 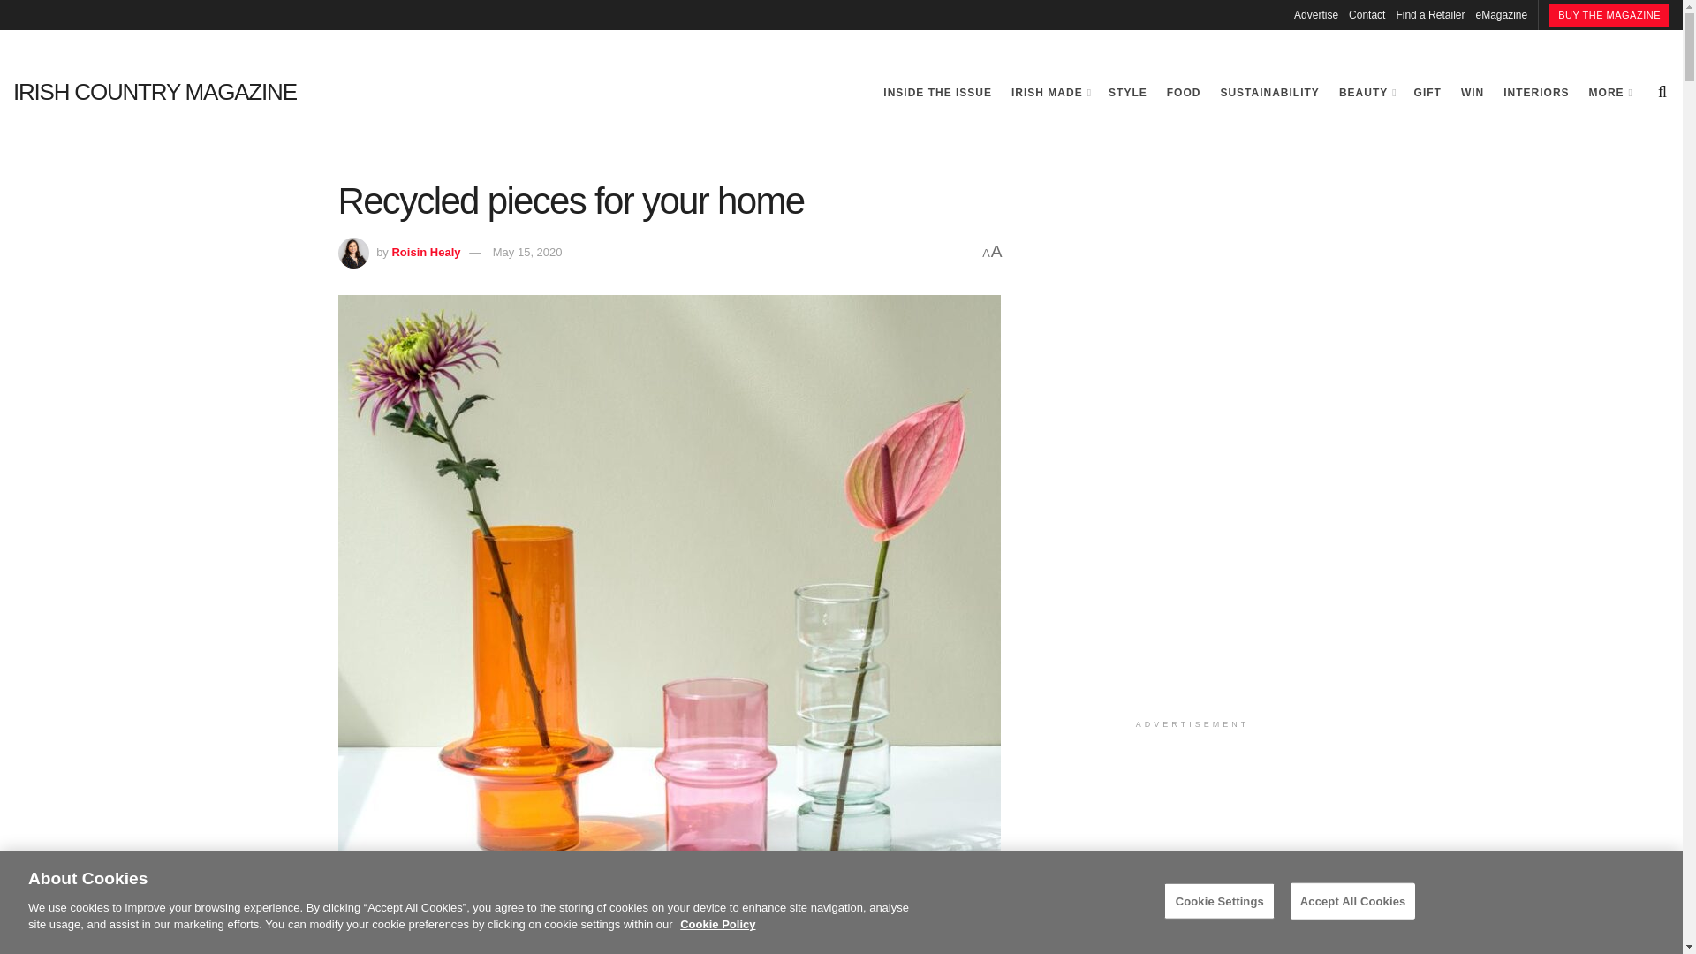 I want to click on STYLE, so click(x=1128, y=92).